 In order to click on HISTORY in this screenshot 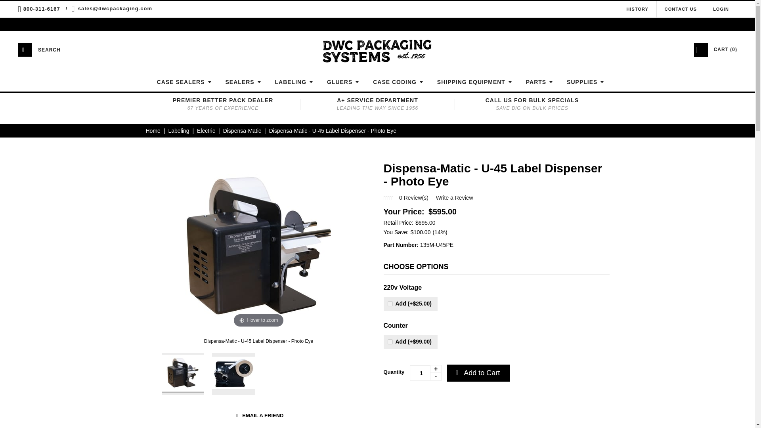, I will do `click(637, 9)`.